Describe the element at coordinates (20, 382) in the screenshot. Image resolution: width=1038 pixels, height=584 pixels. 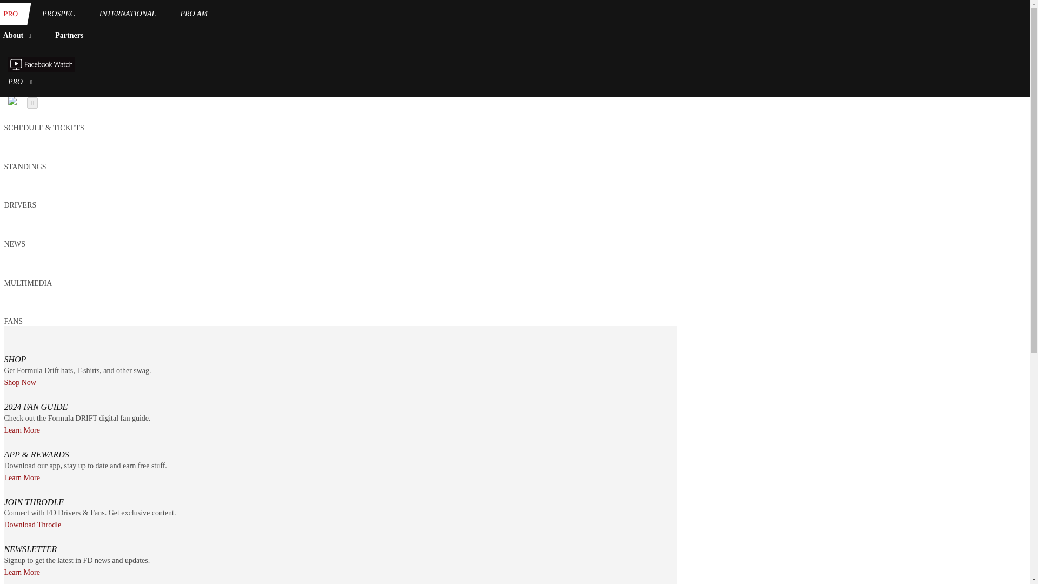
I see `Shop Now` at that location.